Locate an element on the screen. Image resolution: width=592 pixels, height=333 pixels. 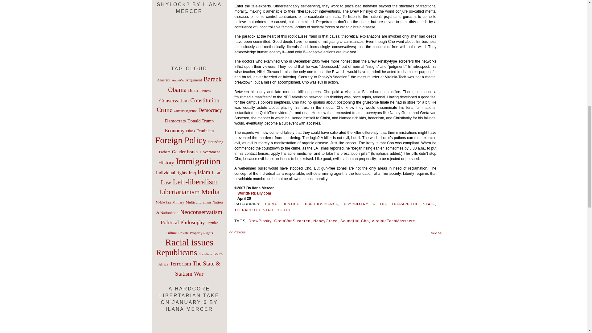
109 topics is located at coordinates (204, 100).